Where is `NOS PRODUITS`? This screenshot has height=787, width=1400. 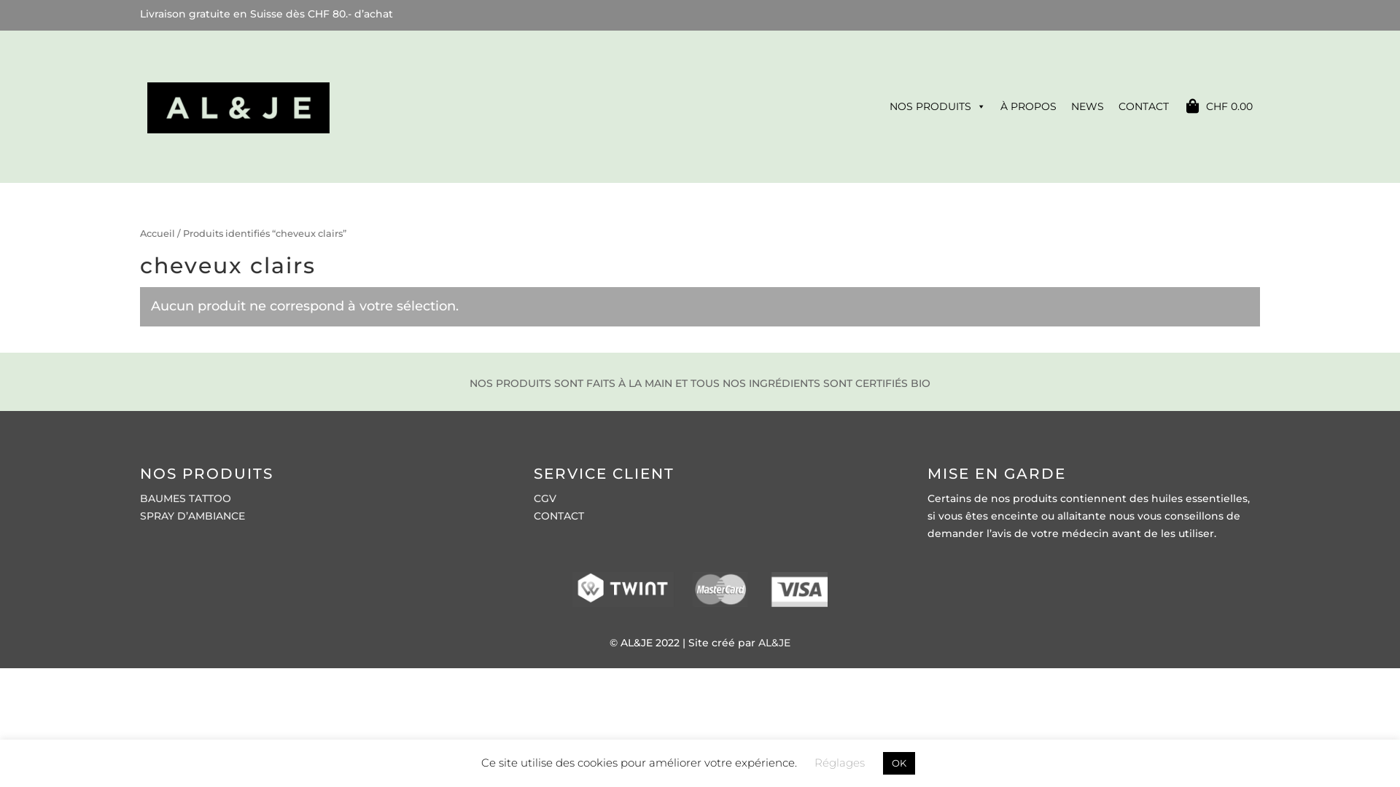
NOS PRODUITS is located at coordinates (938, 106).